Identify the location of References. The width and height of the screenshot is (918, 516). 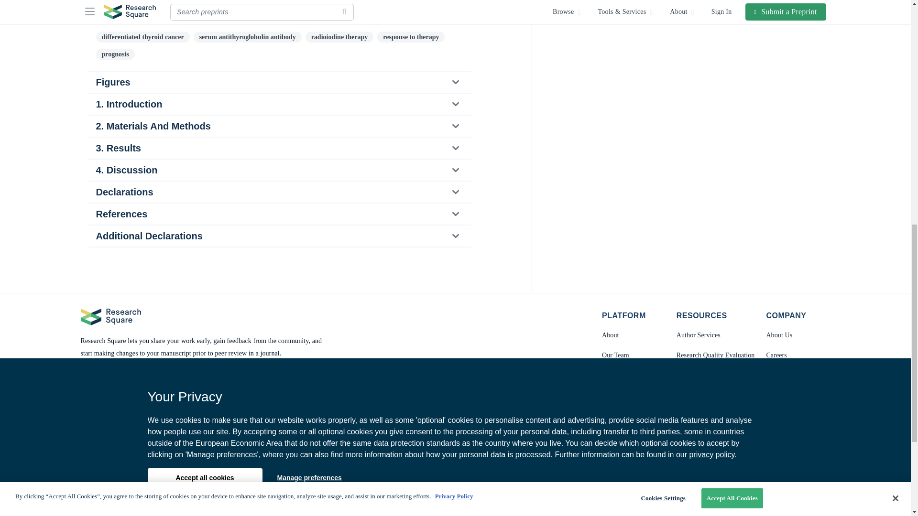
(279, 214).